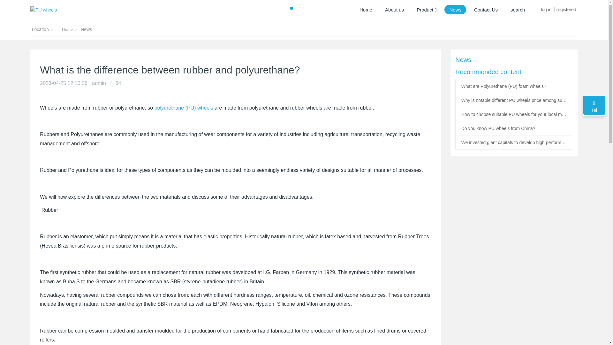 This screenshot has height=345, width=613. I want to click on Contact Us, so click(486, 10).